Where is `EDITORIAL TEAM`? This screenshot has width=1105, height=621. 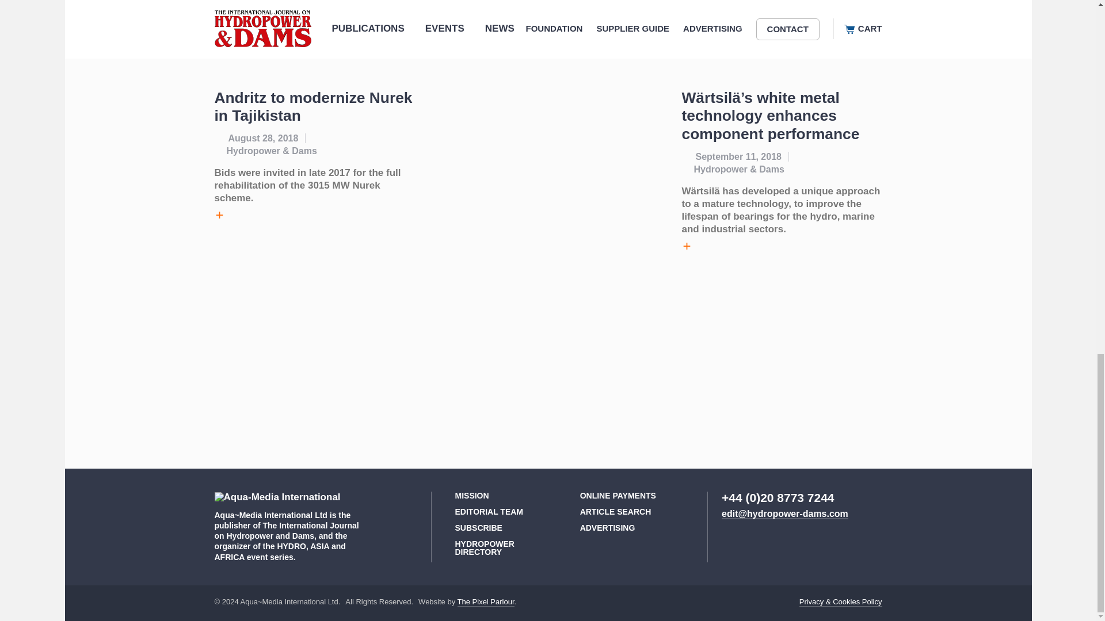
EDITORIAL TEAM is located at coordinates (488, 512).